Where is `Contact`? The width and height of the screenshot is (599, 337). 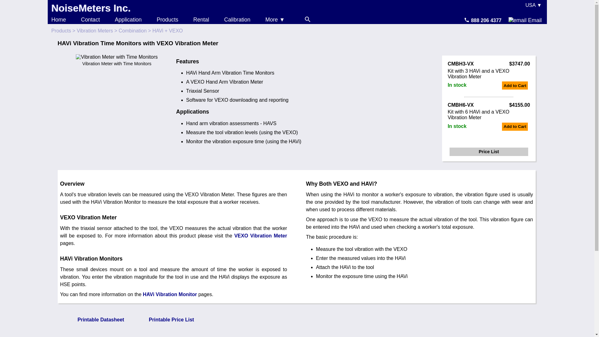 Contact is located at coordinates (90, 19).